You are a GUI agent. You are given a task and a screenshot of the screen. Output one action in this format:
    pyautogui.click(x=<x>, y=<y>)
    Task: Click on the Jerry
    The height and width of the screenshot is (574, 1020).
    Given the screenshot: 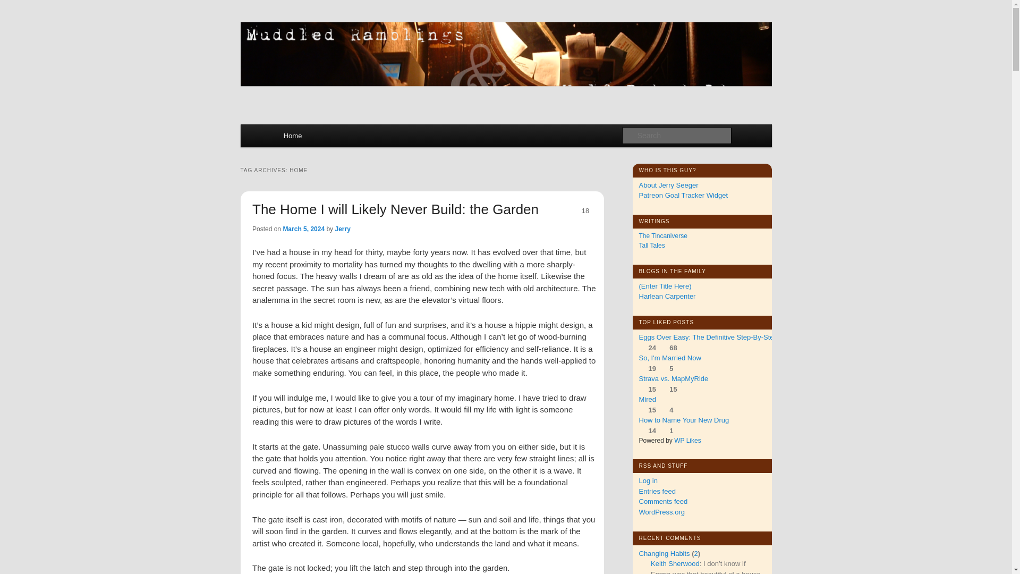 What is the action you would take?
    pyautogui.click(x=342, y=229)
    